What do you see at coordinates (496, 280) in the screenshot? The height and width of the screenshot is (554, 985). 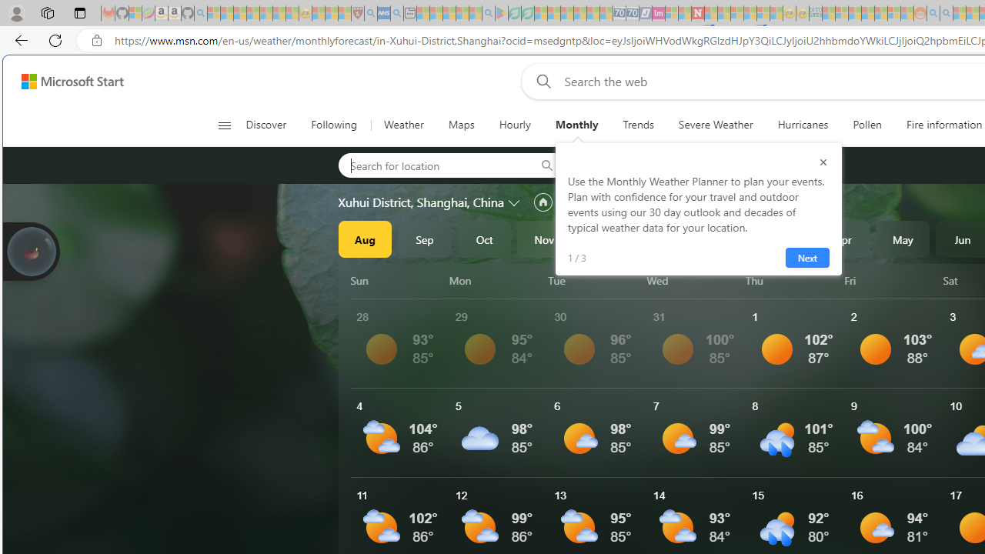 I see `Mon` at bounding box center [496, 280].